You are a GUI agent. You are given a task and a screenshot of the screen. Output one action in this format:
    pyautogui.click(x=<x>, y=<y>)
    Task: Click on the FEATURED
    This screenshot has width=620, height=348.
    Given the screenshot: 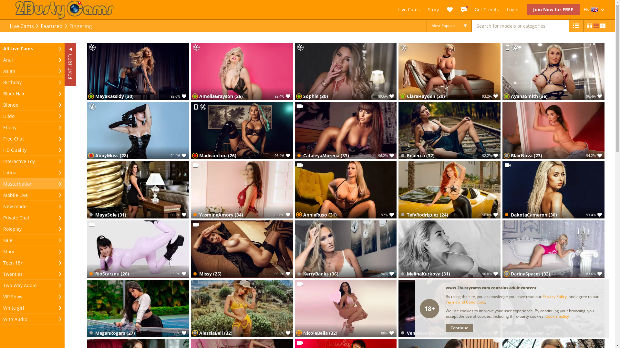 What is the action you would take?
    pyautogui.click(x=86, y=49)
    